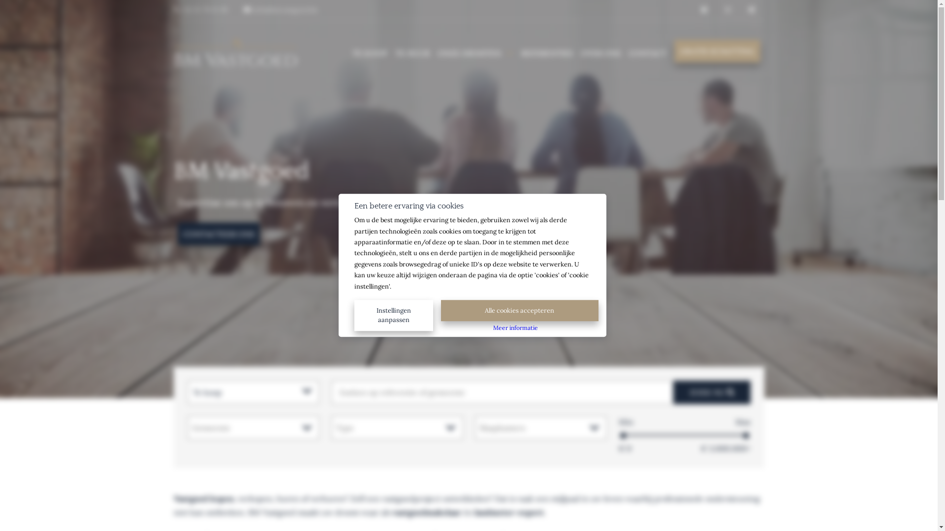 Image resolution: width=945 pixels, height=531 pixels. What do you see at coordinates (600, 52) in the screenshot?
I see `OVER ONS` at bounding box center [600, 52].